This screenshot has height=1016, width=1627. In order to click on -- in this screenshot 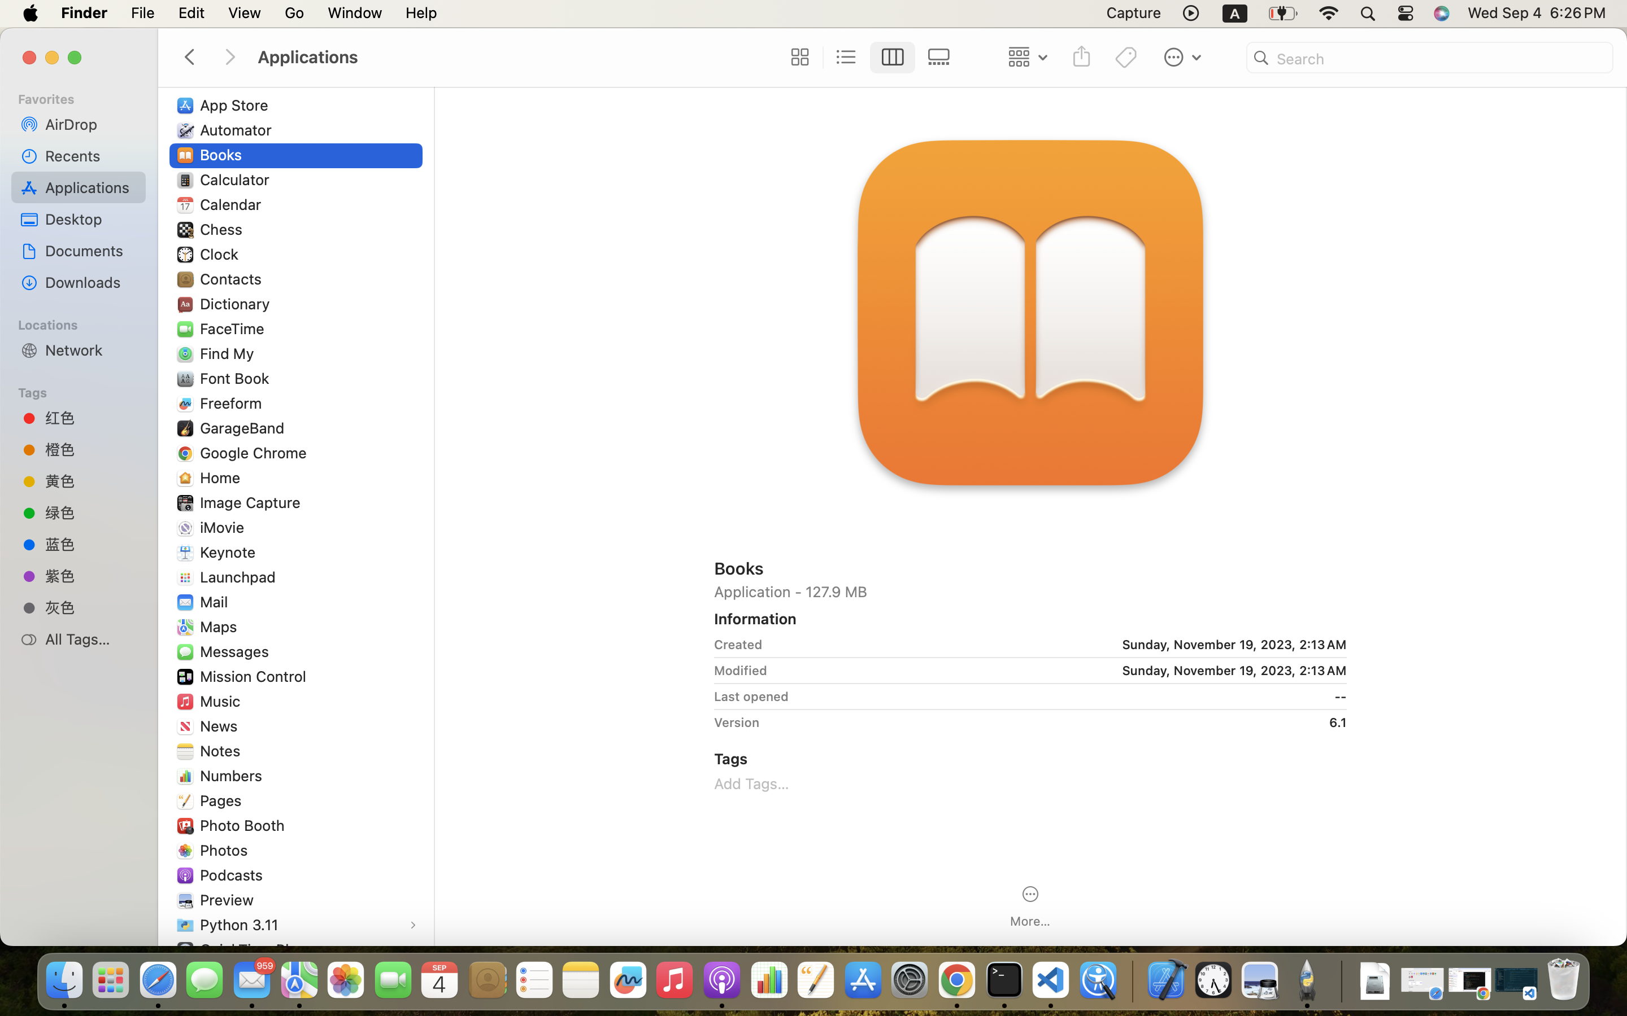, I will do `click(1072, 697)`.